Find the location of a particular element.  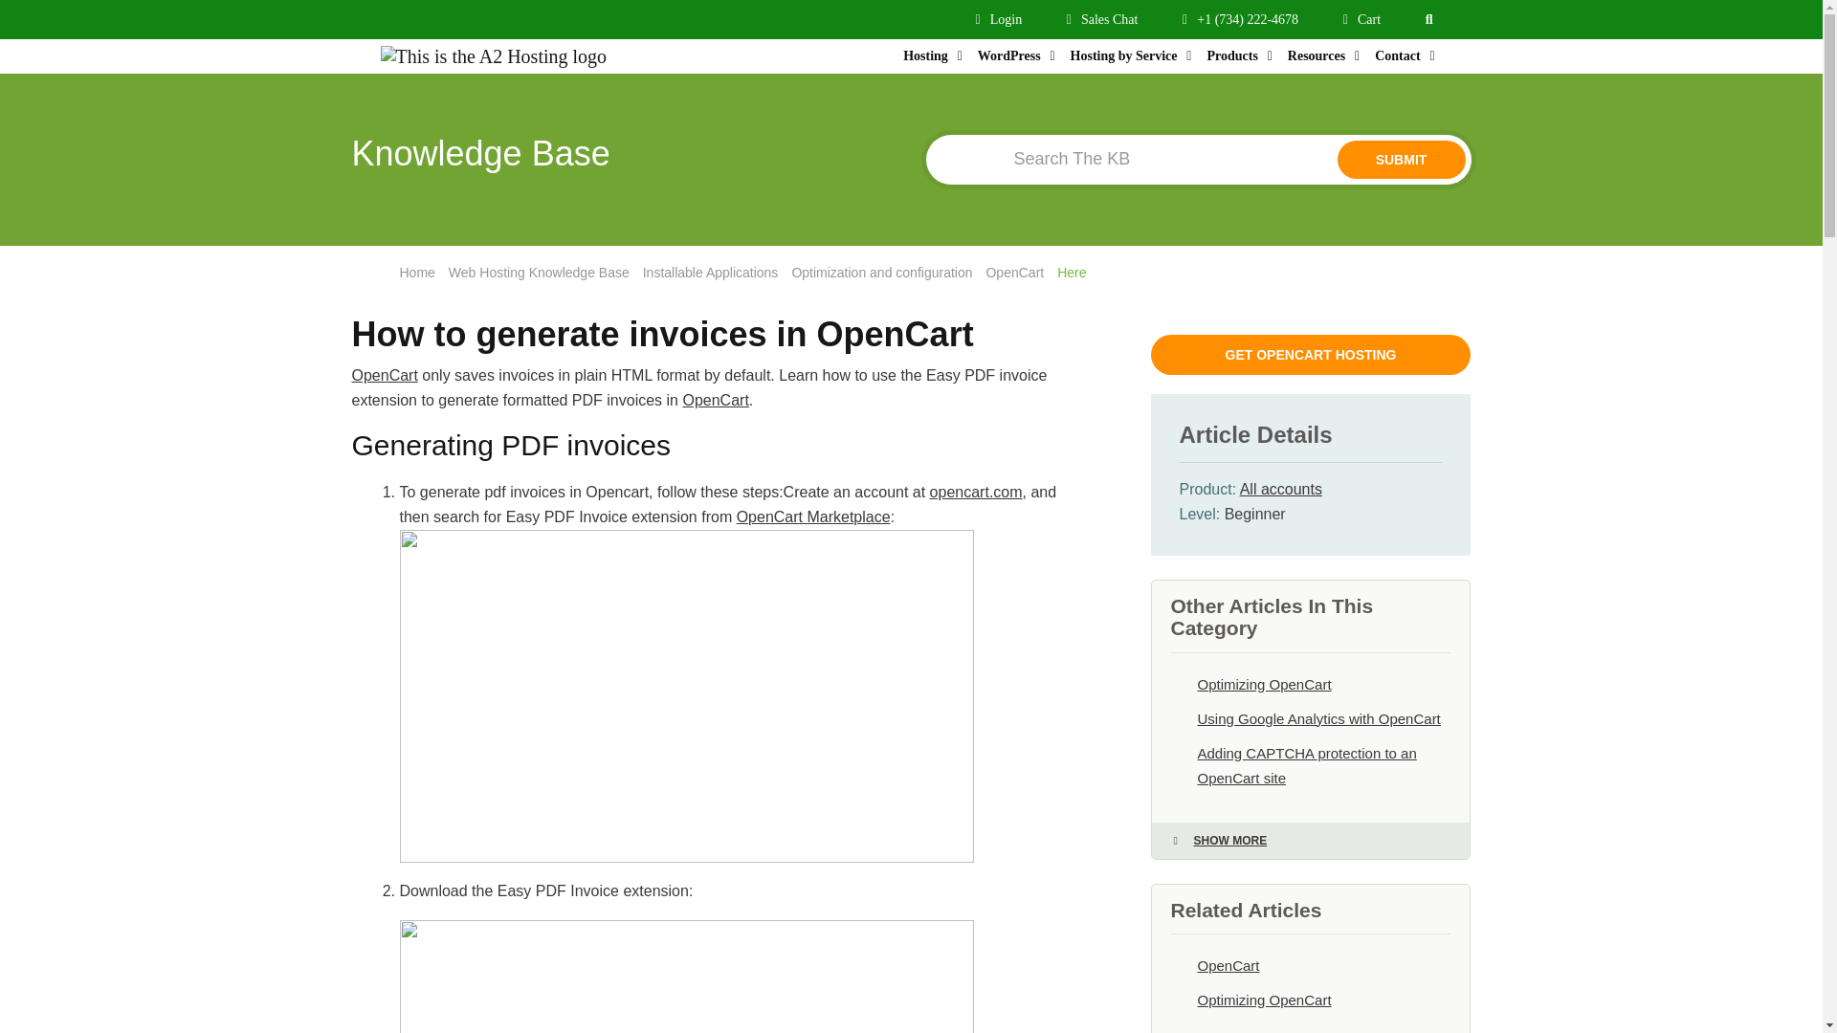

Cart is located at coordinates (1361, 19).